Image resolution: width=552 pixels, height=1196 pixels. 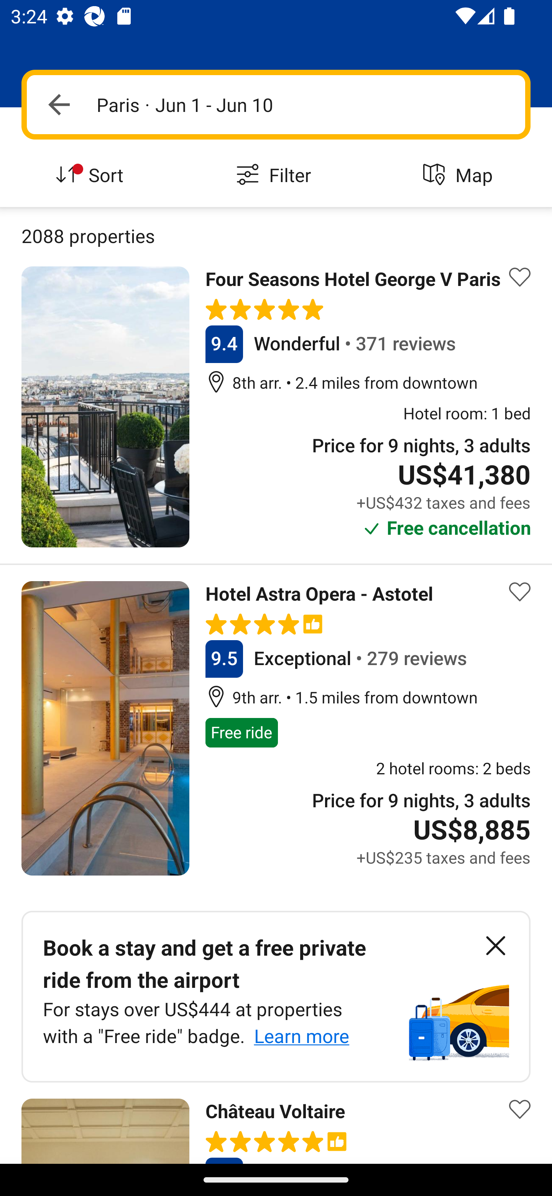 I want to click on Map, so click(x=460, y=176).